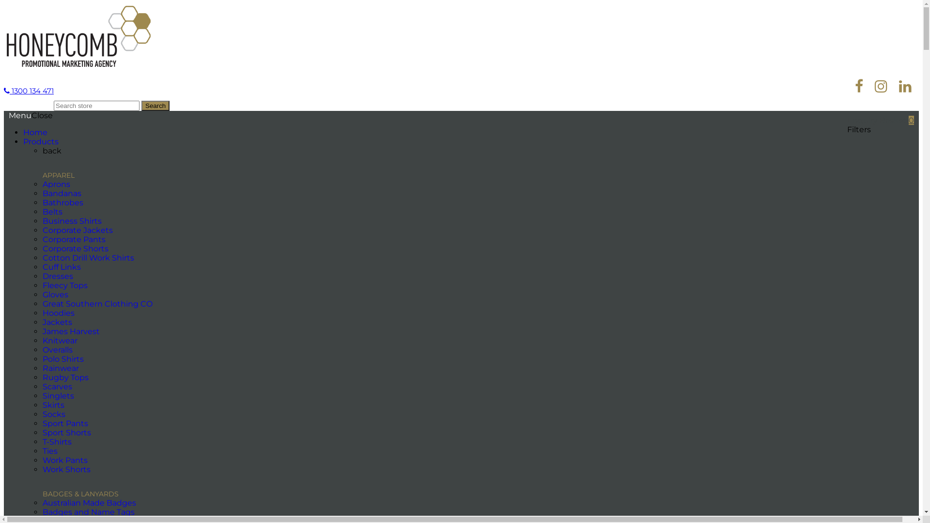 This screenshot has height=523, width=930. Describe the element at coordinates (63, 359) in the screenshot. I see `Polo Shirts` at that location.